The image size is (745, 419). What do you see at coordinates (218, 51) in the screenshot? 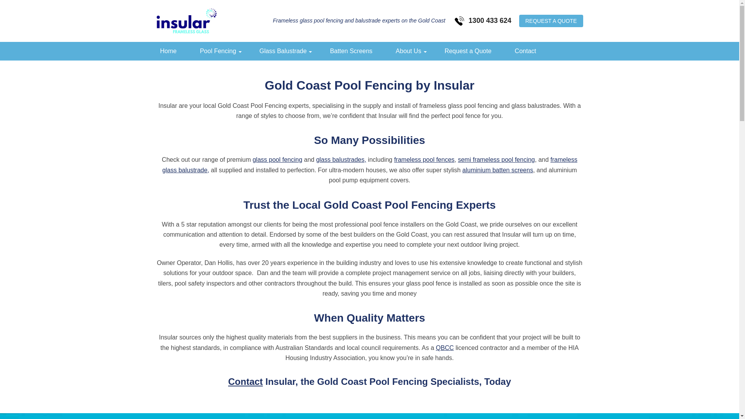
I see `Pool Fencing` at bounding box center [218, 51].